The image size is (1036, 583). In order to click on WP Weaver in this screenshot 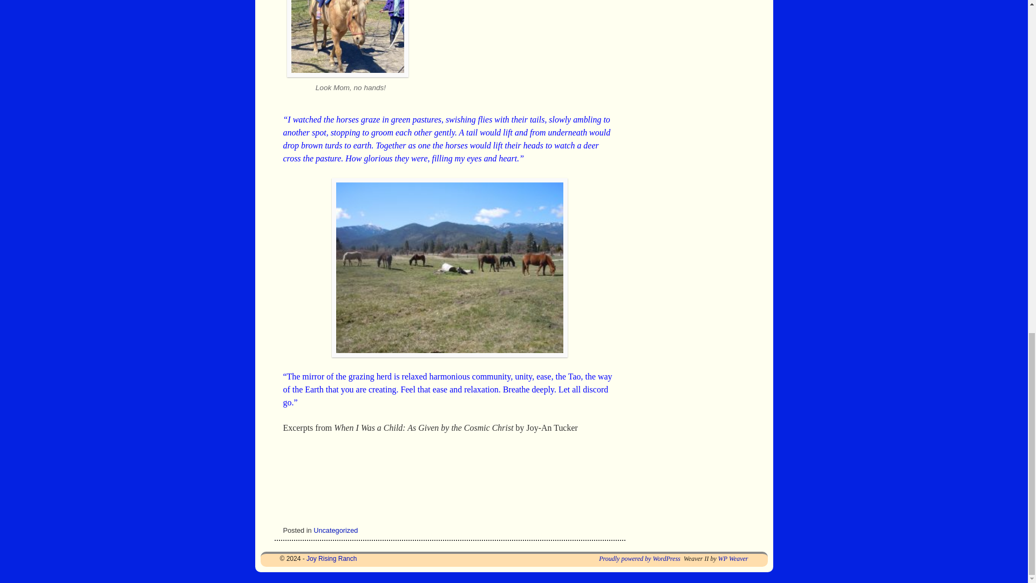, I will do `click(733, 559)`.